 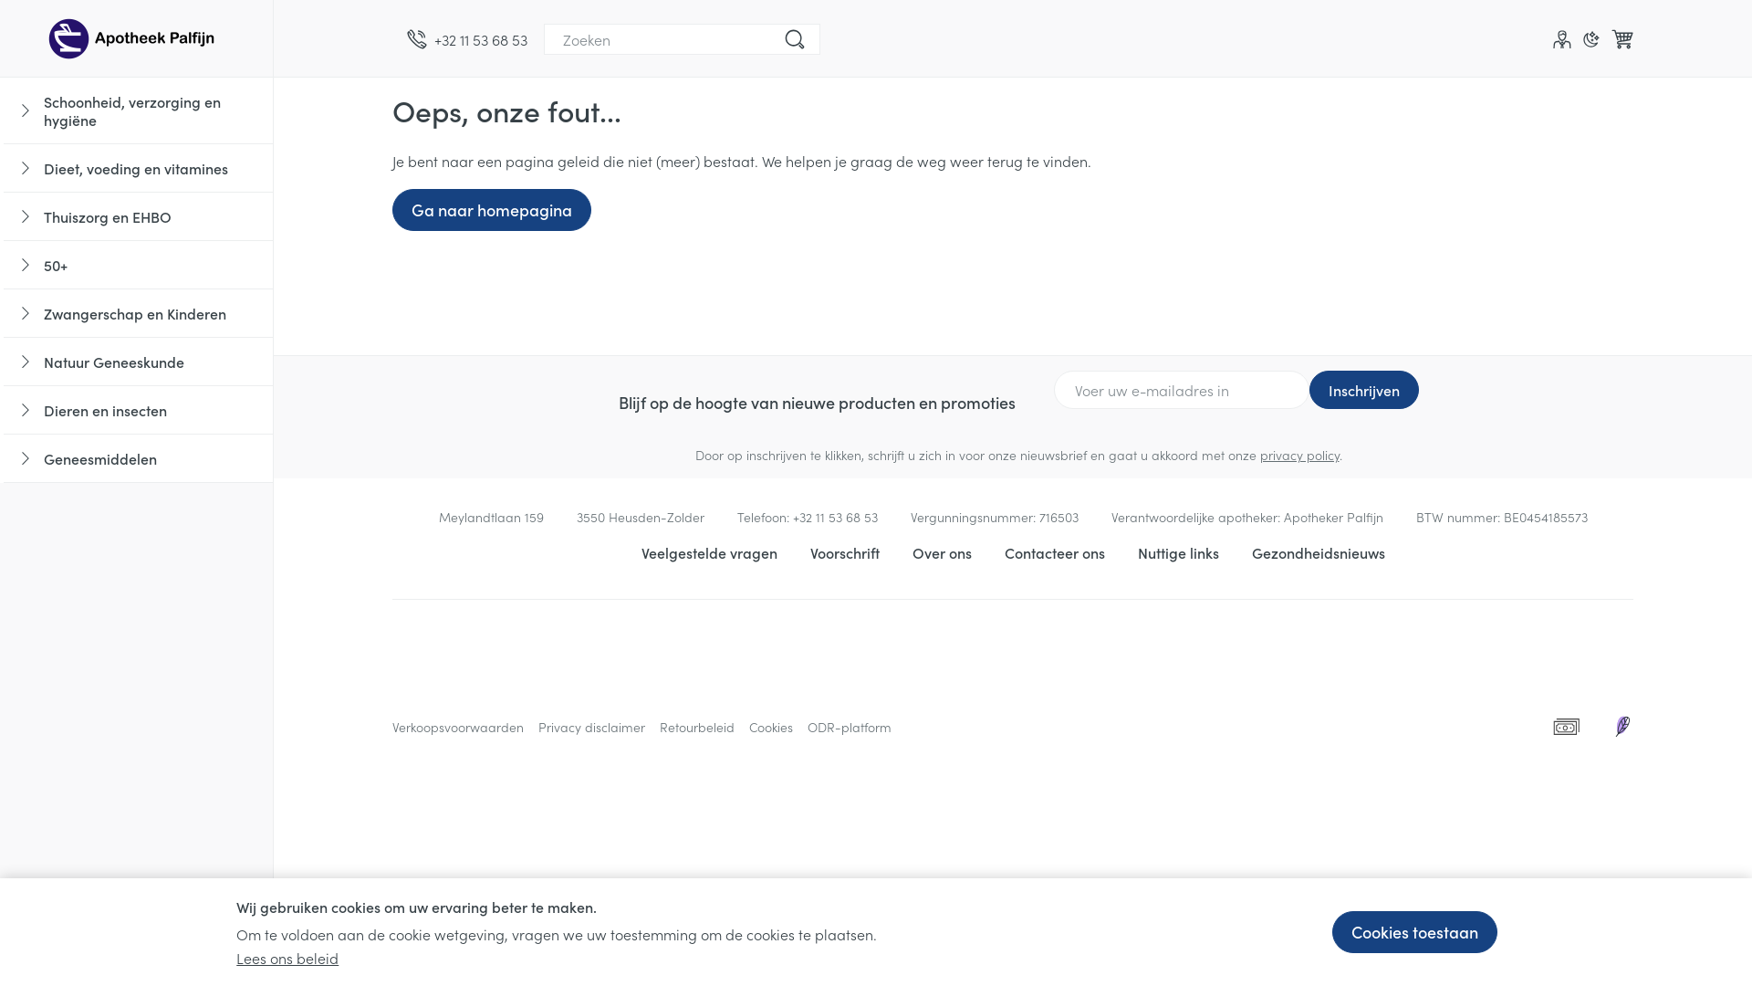 What do you see at coordinates (1299, 455) in the screenshot?
I see `privacy policy` at bounding box center [1299, 455].